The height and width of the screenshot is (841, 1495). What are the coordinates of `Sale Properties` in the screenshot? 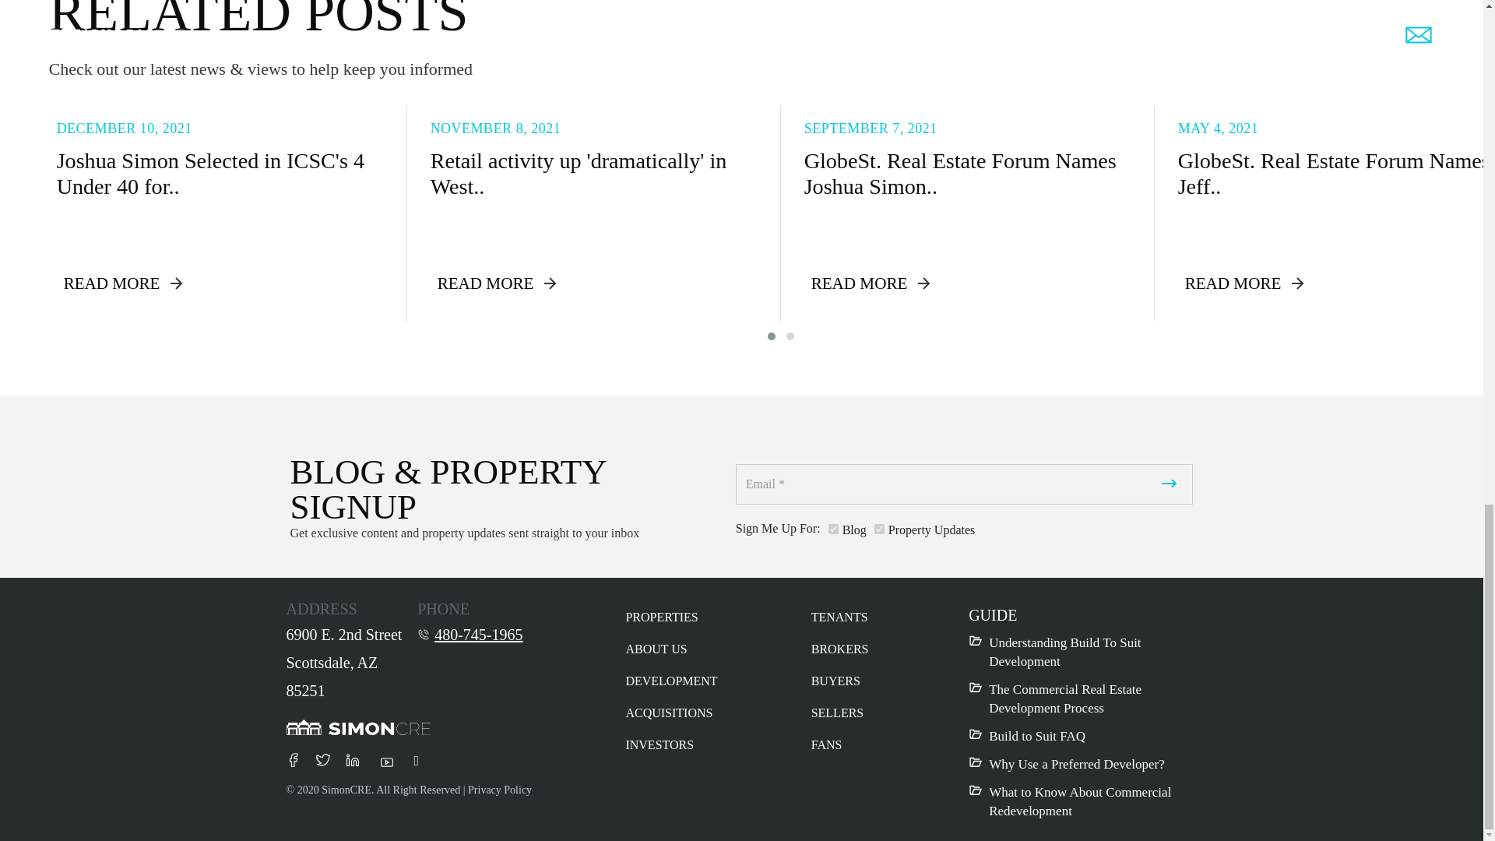 It's located at (880, 528).